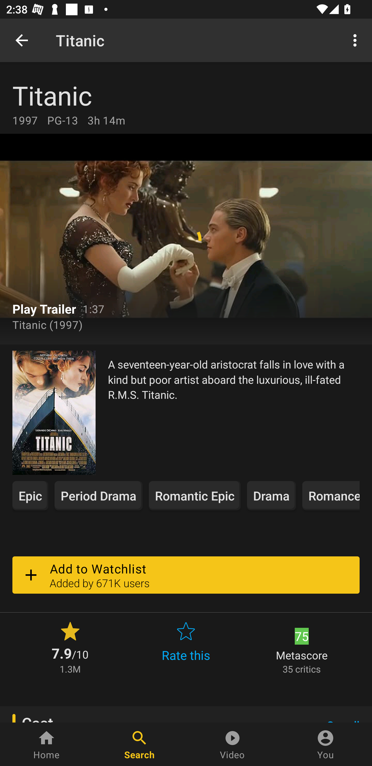 The width and height of the screenshot is (372, 766). What do you see at coordinates (233, 744) in the screenshot?
I see `Video` at bounding box center [233, 744].